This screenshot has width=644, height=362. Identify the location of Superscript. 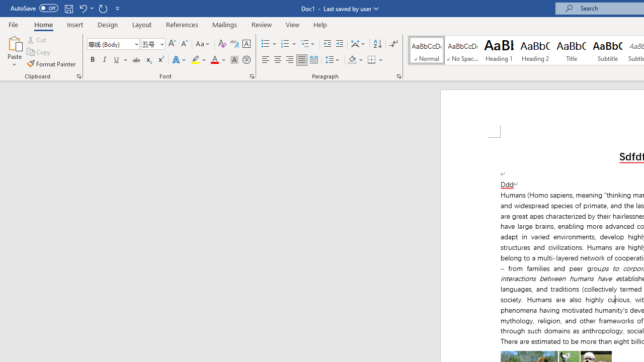
(160, 60).